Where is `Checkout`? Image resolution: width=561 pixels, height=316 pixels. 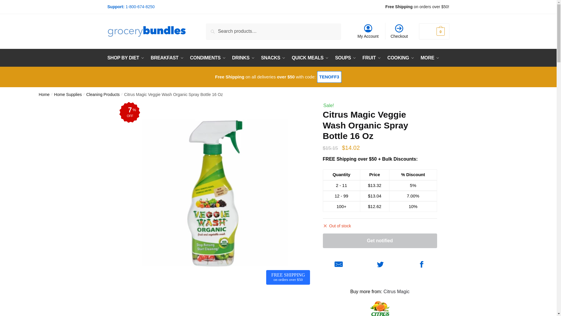
Checkout is located at coordinates (15, 4).